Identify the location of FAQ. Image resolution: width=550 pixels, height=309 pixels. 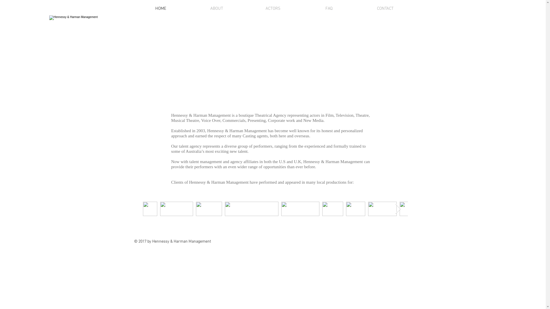
(329, 9).